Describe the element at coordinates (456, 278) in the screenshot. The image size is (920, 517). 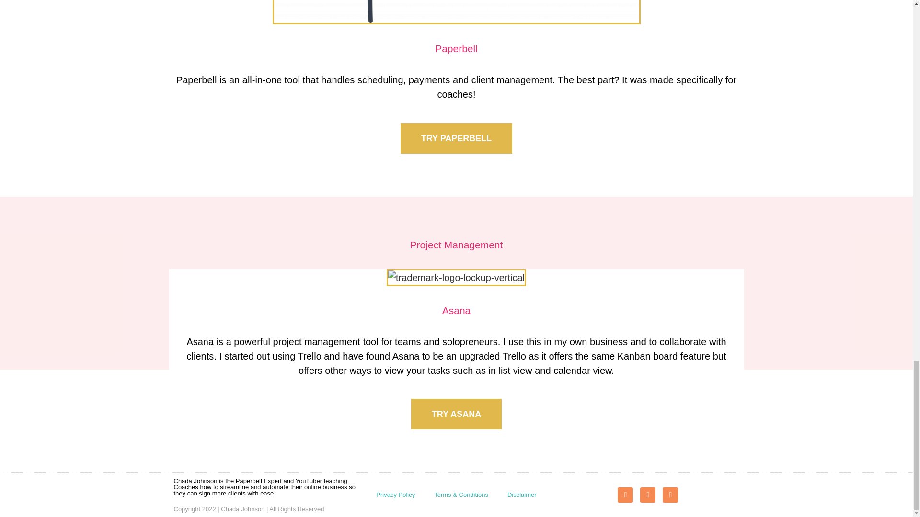
I see `trademark-logo-lockup-vertical` at that location.